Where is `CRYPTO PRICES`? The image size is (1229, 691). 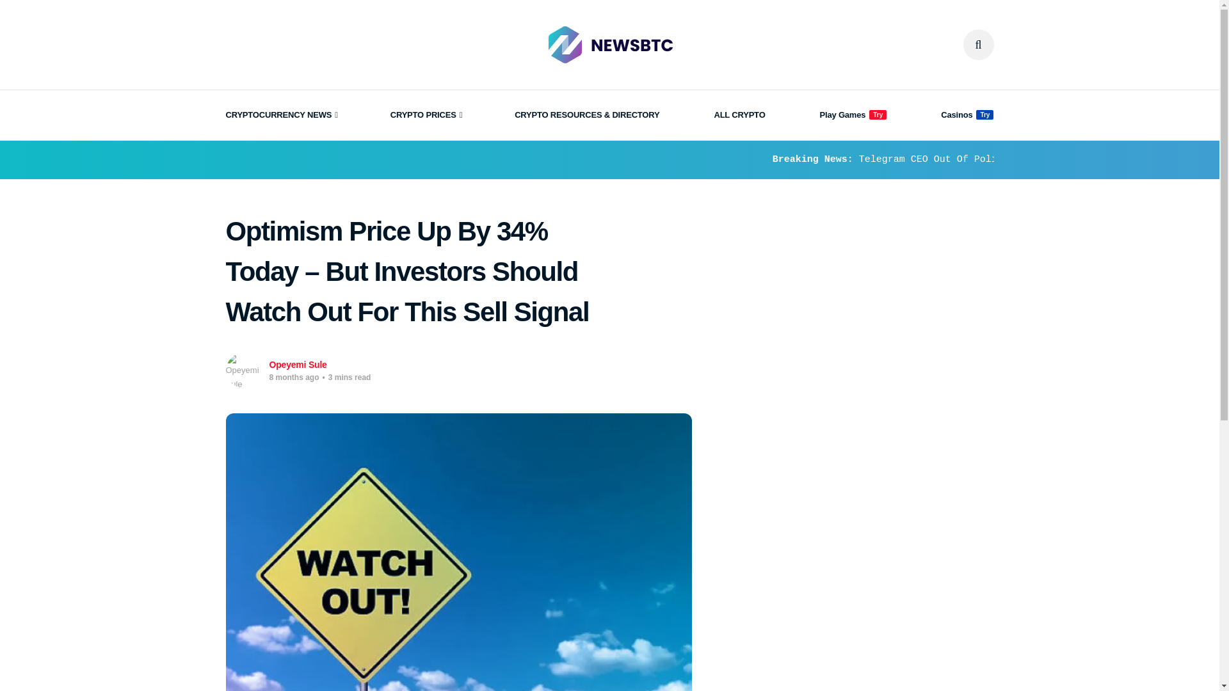
CRYPTO PRICES is located at coordinates (425, 115).